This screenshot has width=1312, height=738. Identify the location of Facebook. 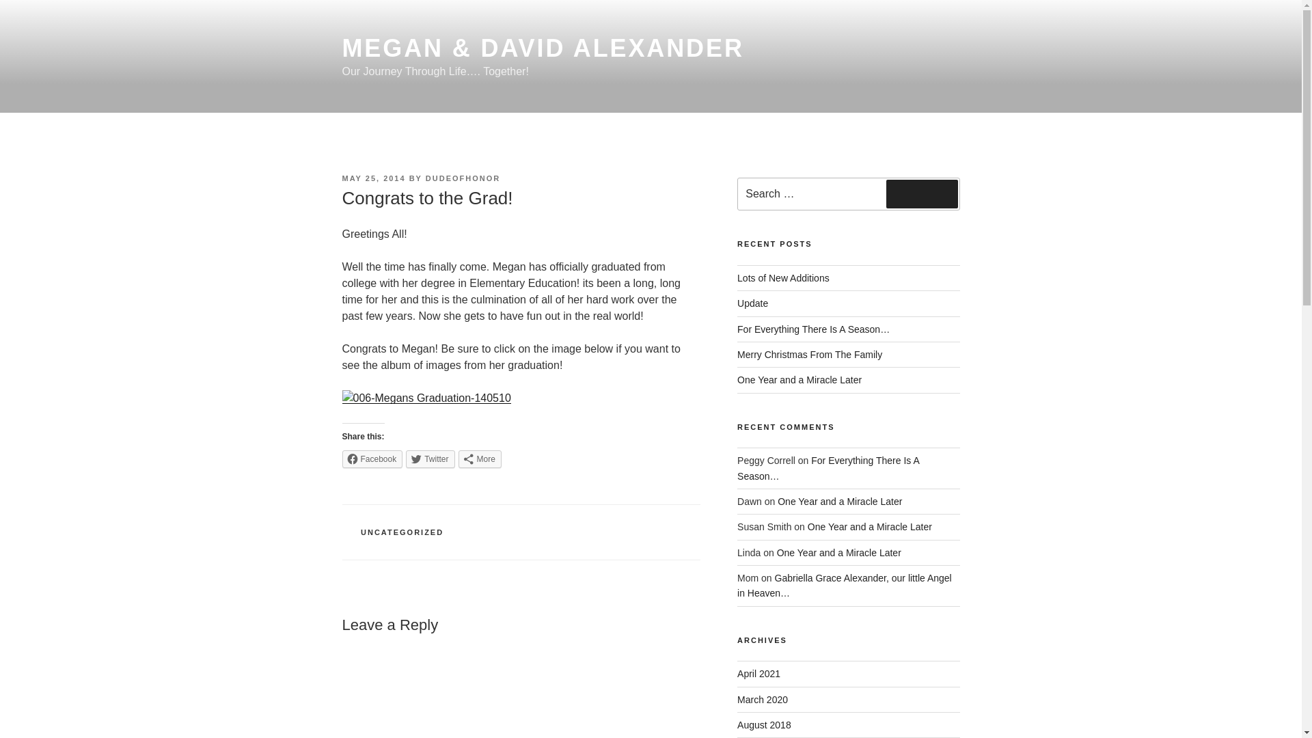
(372, 459).